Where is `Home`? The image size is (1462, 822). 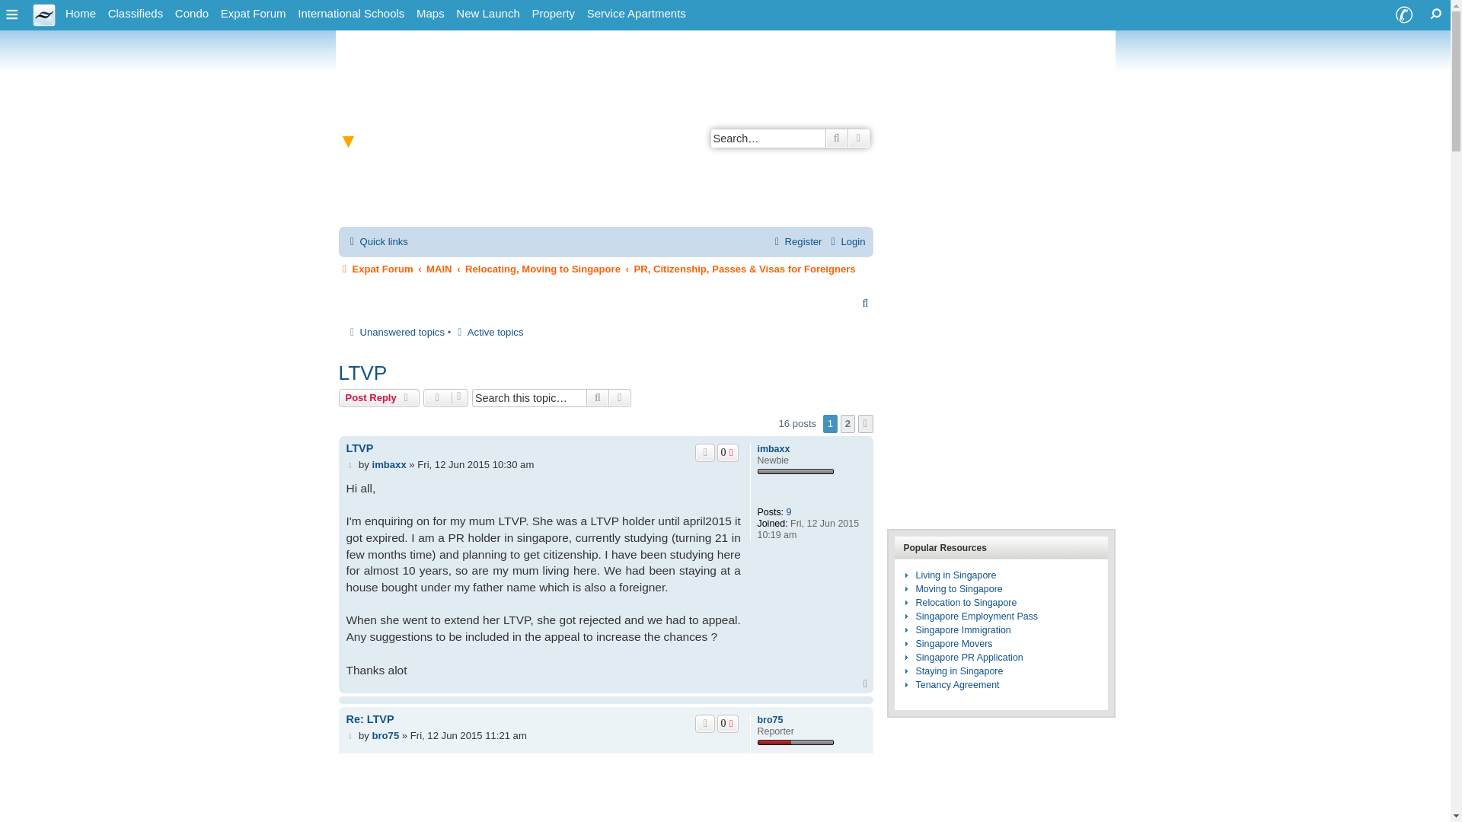 Home is located at coordinates (81, 14).